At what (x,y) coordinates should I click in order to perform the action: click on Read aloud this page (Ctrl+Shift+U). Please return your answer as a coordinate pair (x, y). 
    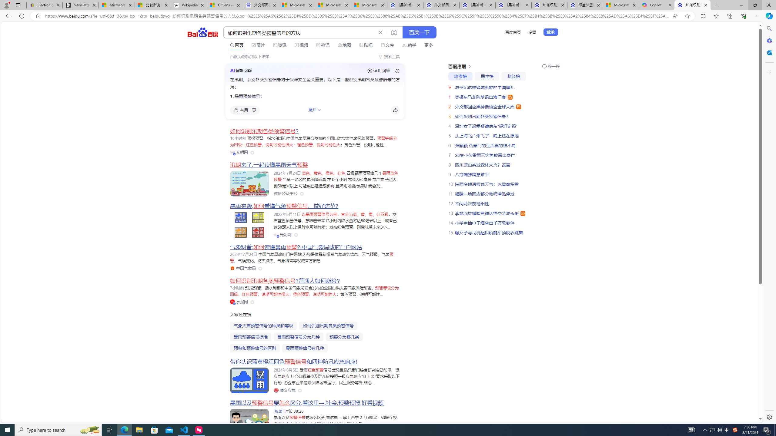
    Looking at the image, I should click on (675, 16).